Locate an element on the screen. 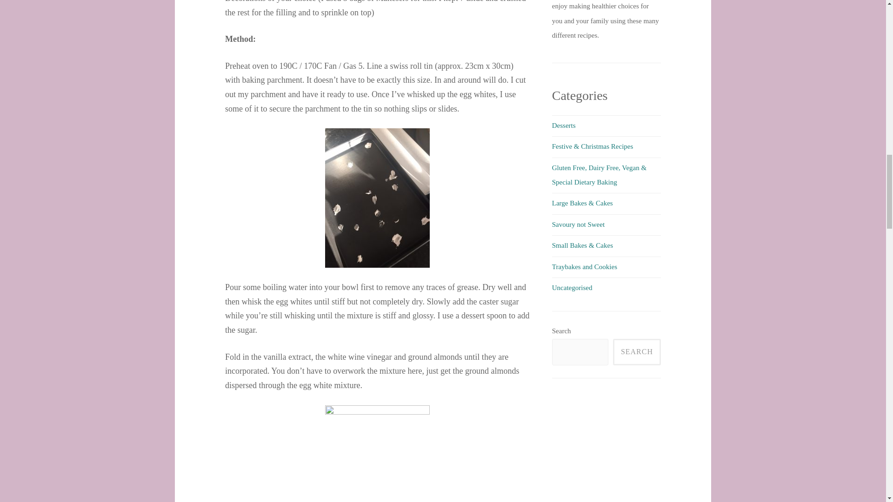 The image size is (893, 502). SEARCH is located at coordinates (636, 352).